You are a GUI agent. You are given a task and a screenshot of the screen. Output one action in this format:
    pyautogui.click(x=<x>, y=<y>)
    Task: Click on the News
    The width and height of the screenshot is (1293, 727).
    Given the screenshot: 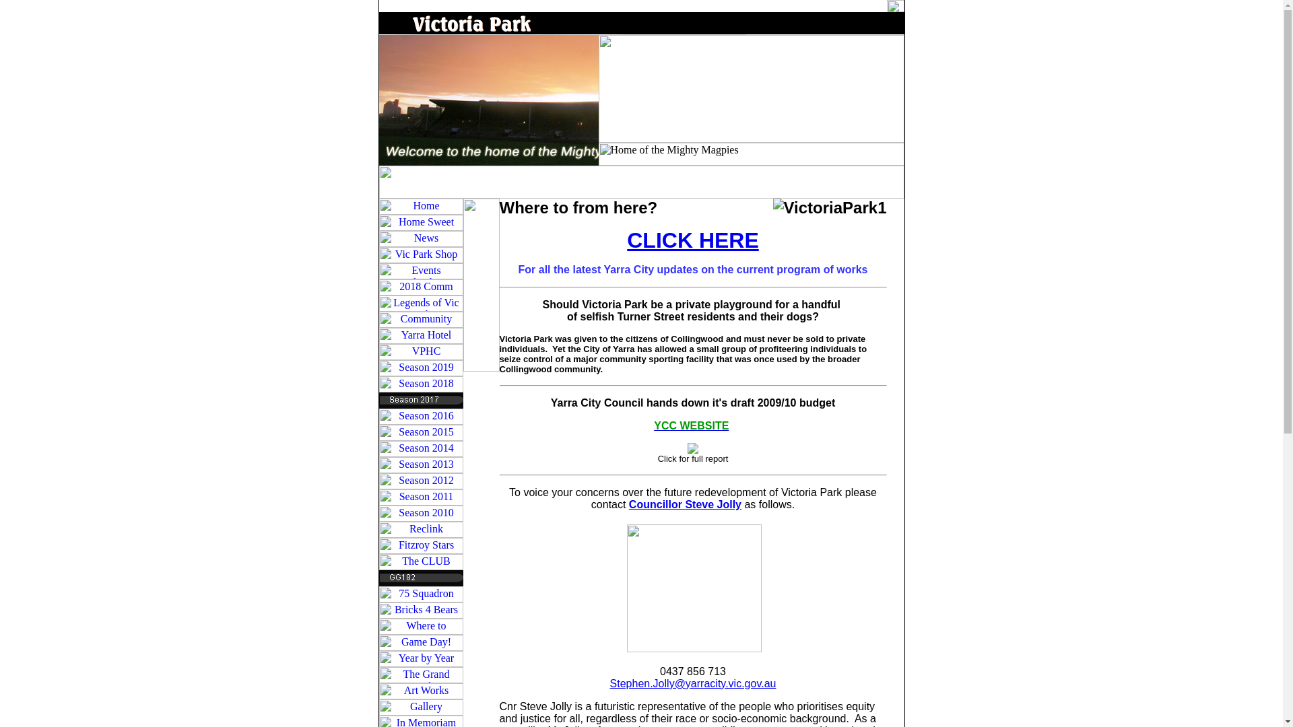 What is the action you would take?
    pyautogui.click(x=420, y=239)
    